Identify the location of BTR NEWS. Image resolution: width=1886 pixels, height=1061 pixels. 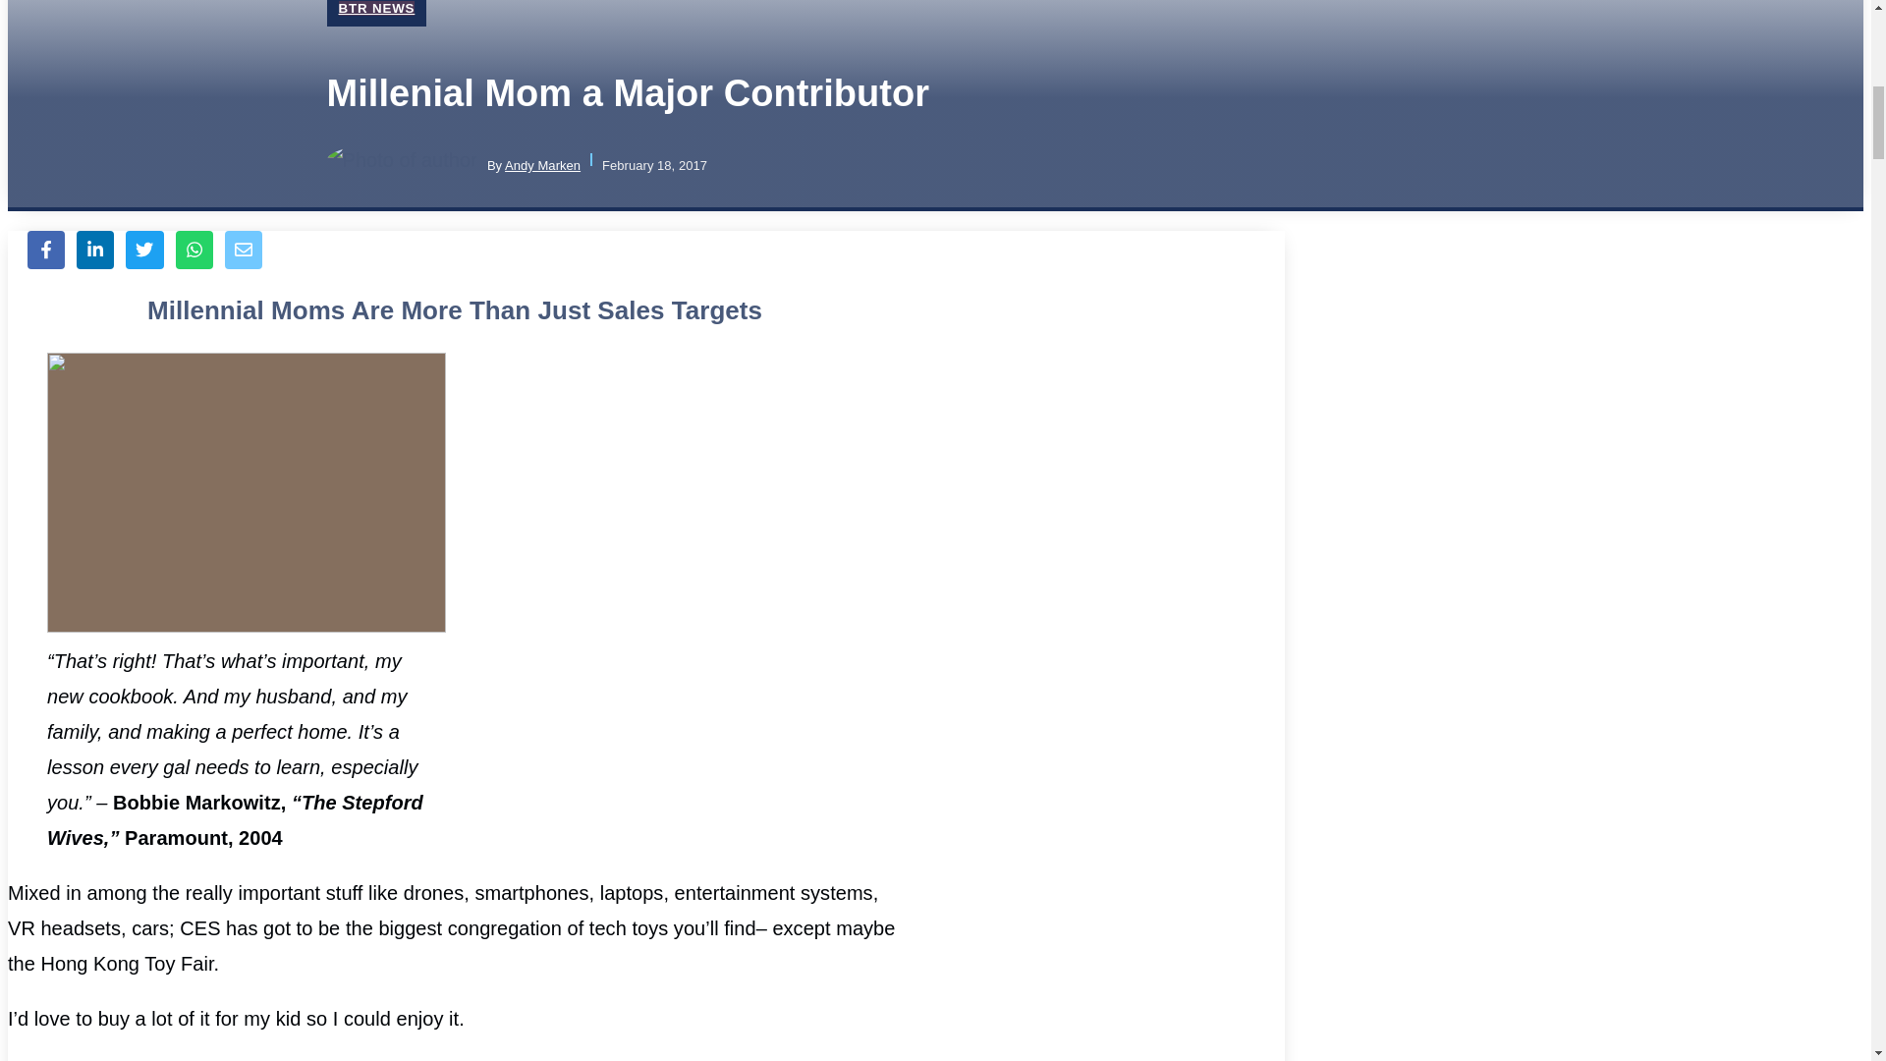
(375, 8).